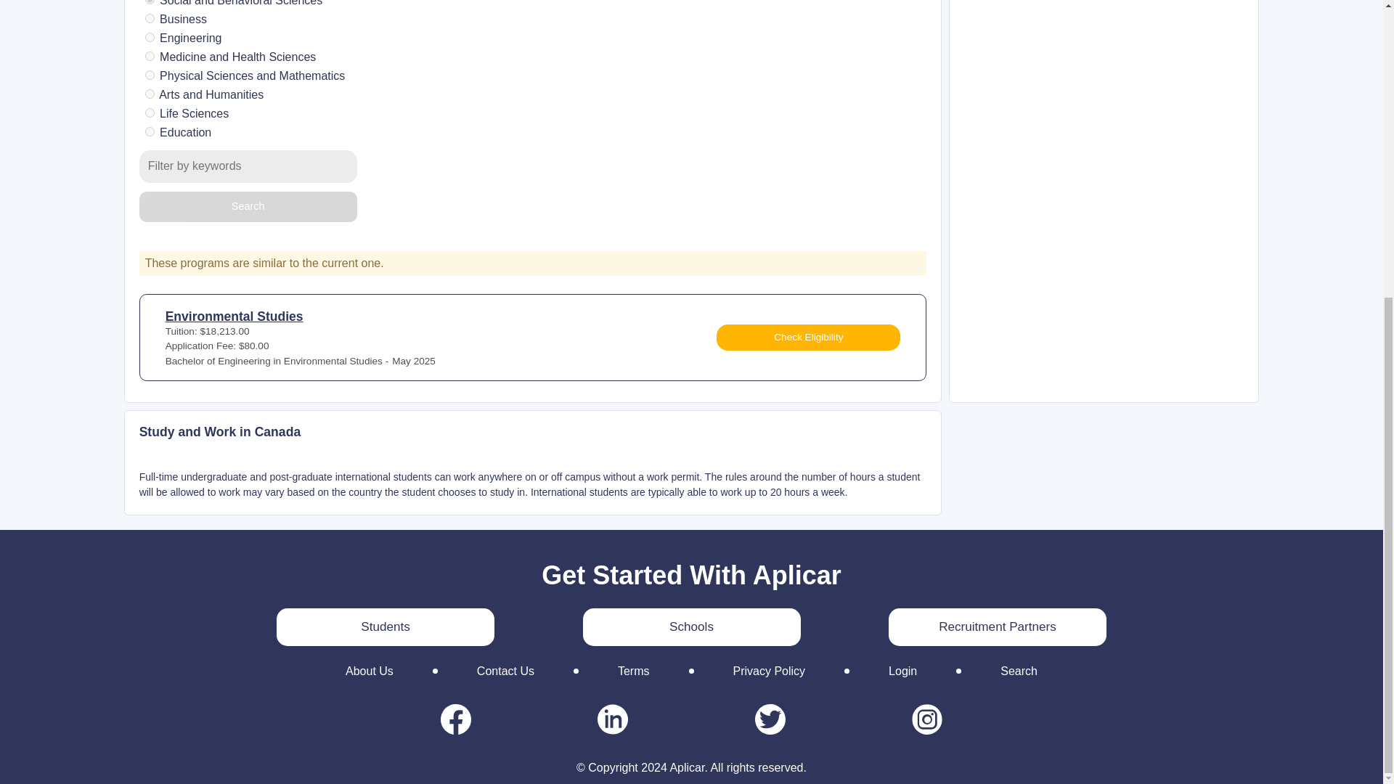 The width and height of the screenshot is (1394, 784). What do you see at coordinates (150, 94) in the screenshot?
I see `91d0b218-f5ec-4f8c-880b-e4ba1fcdc48d` at bounding box center [150, 94].